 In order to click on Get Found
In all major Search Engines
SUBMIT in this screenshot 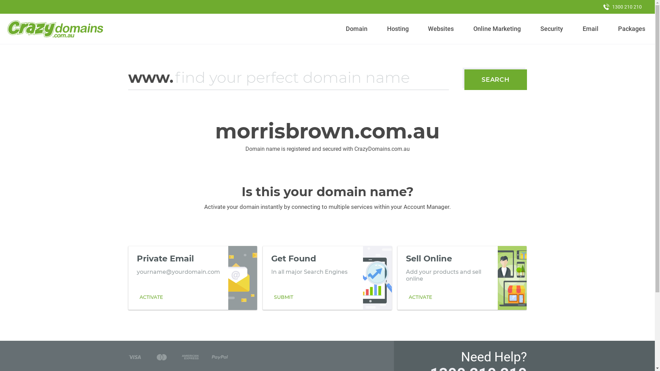, I will do `click(327, 278)`.